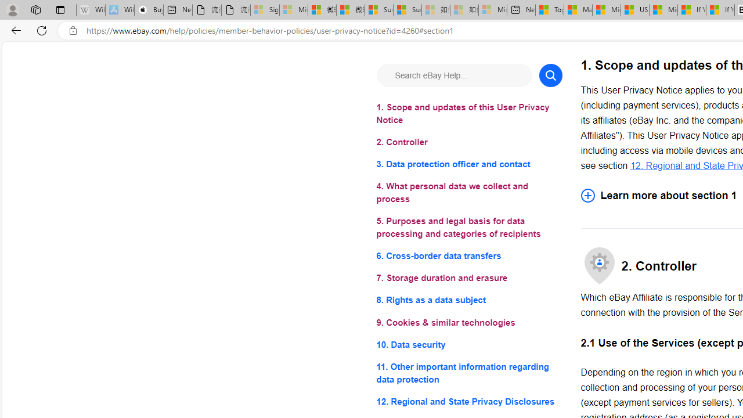 The width and height of the screenshot is (743, 418). What do you see at coordinates (265, 10) in the screenshot?
I see `Sign in to your Microsoft account - Sleeping` at bounding box center [265, 10].